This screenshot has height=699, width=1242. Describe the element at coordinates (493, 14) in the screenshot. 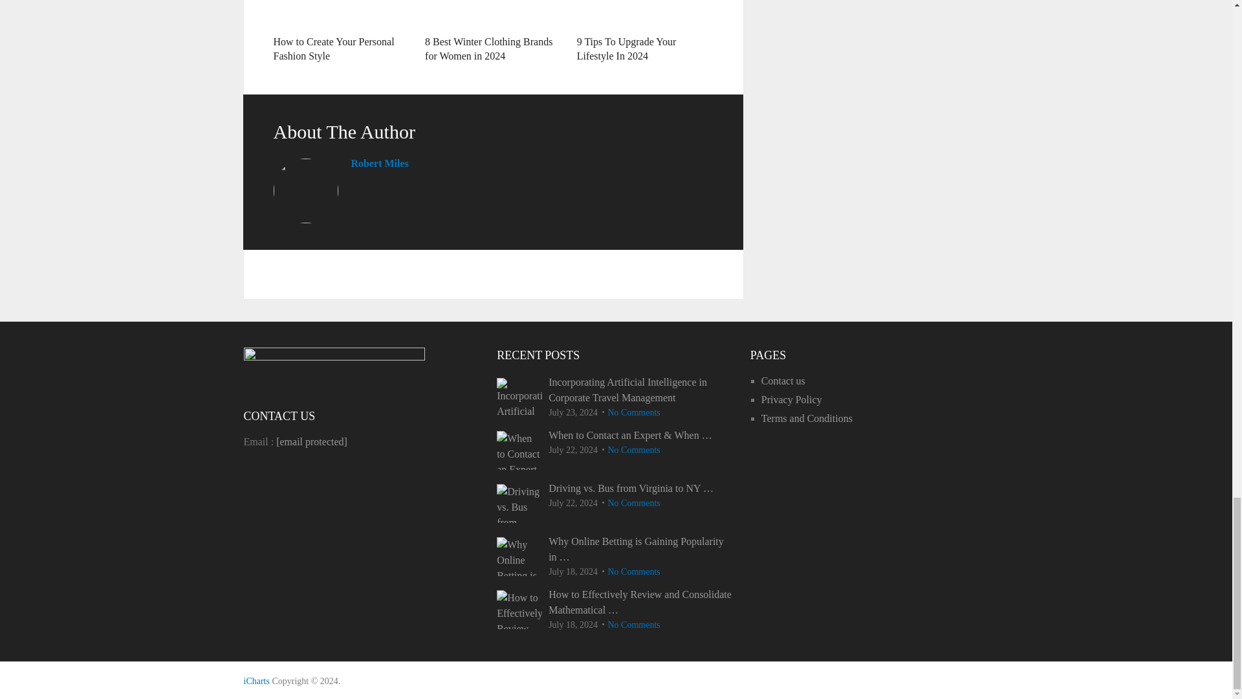

I see `8 Best Winter Clothing Brands for Women in 2024` at that location.